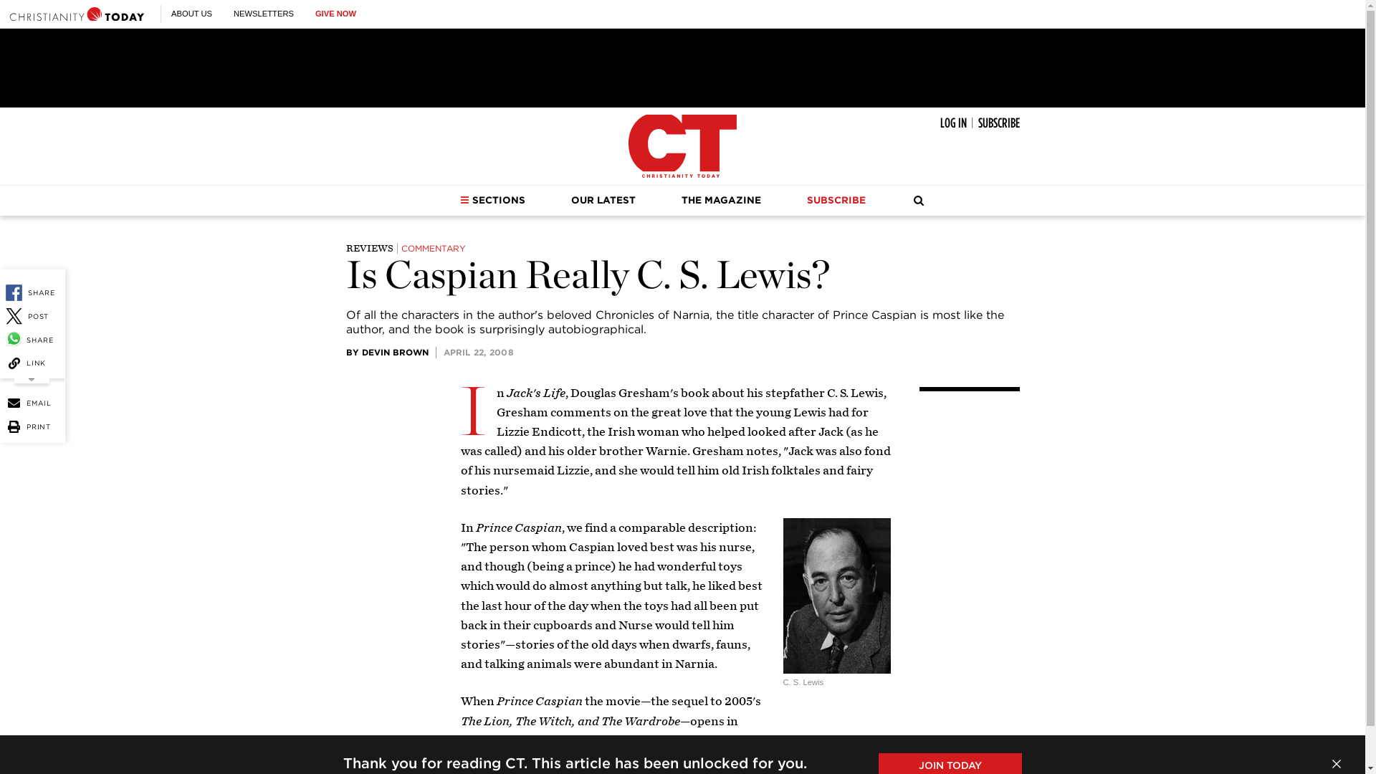  I want to click on Christianity Today, so click(682, 146).